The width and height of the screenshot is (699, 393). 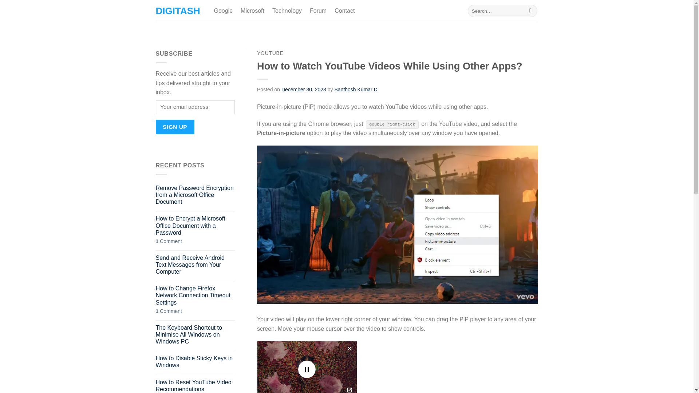 I want to click on The Keyboard Shortcut to Minimise All Windows on Windows PC, so click(x=195, y=335).